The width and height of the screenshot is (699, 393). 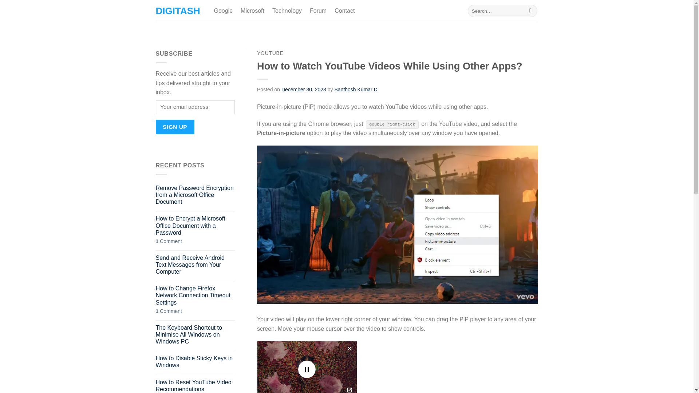 I want to click on The Keyboard Shortcut to Minimise All Windows on Windows PC, so click(x=195, y=335).